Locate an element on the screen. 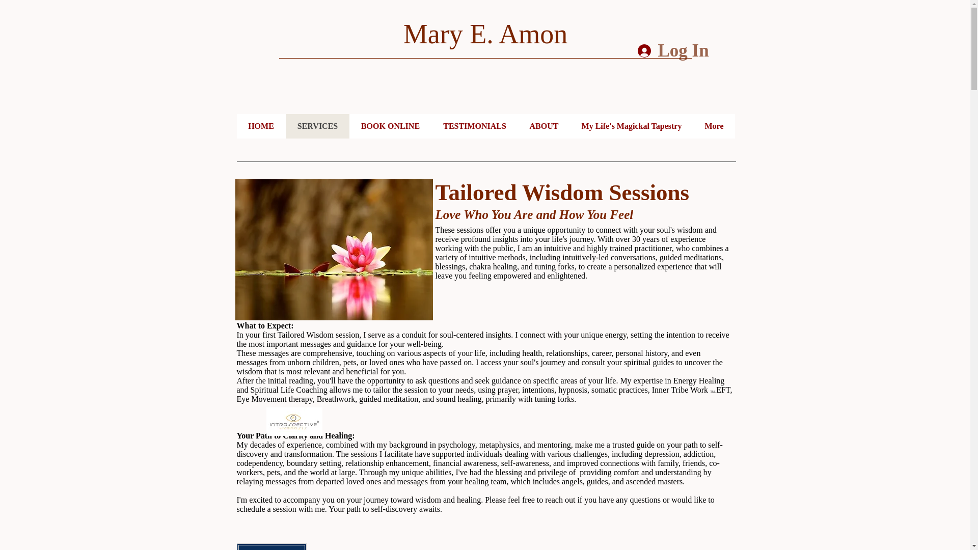 The width and height of the screenshot is (978, 550). My Life's Magickal Tapestry is located at coordinates (631, 126).